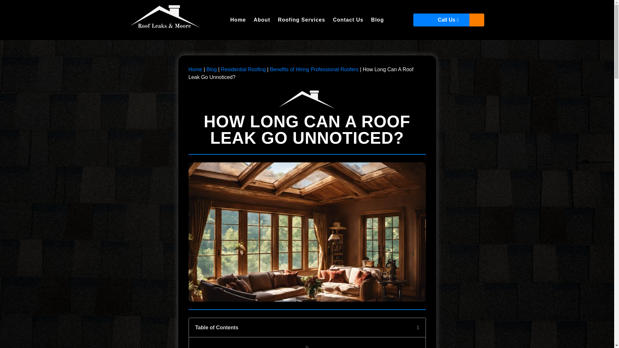  What do you see at coordinates (314, 69) in the screenshot?
I see `Benefits of Hiring Professional Roofers` at bounding box center [314, 69].